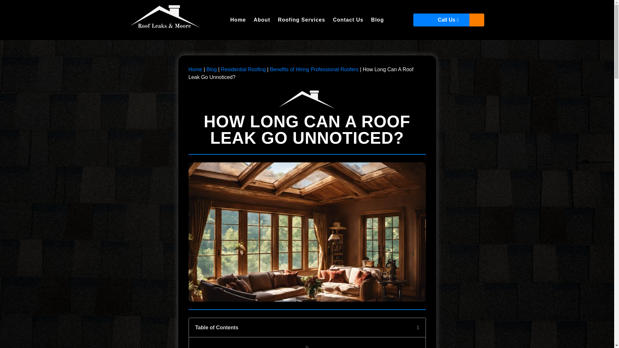  What do you see at coordinates (314, 69) in the screenshot?
I see `Benefits of Hiring Professional Roofers` at bounding box center [314, 69].